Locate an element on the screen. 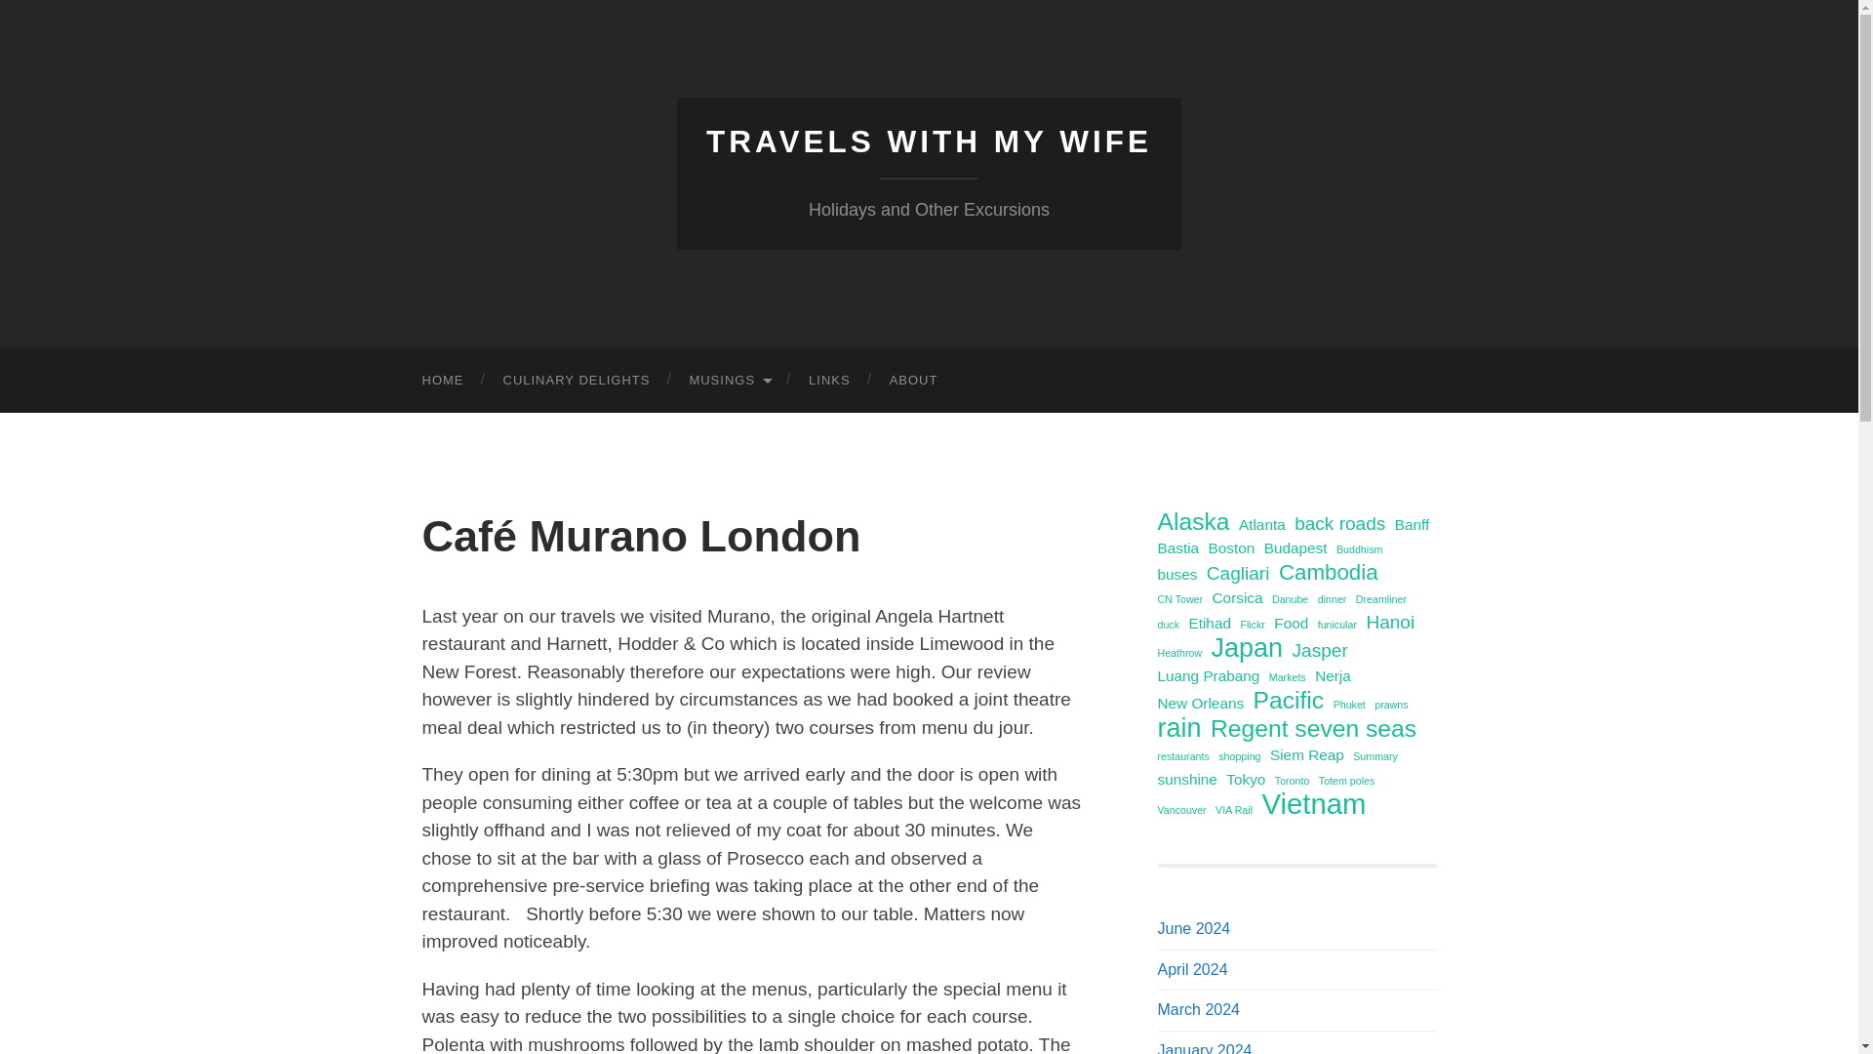 This screenshot has width=1873, height=1054. Dreamliner is located at coordinates (1381, 599).